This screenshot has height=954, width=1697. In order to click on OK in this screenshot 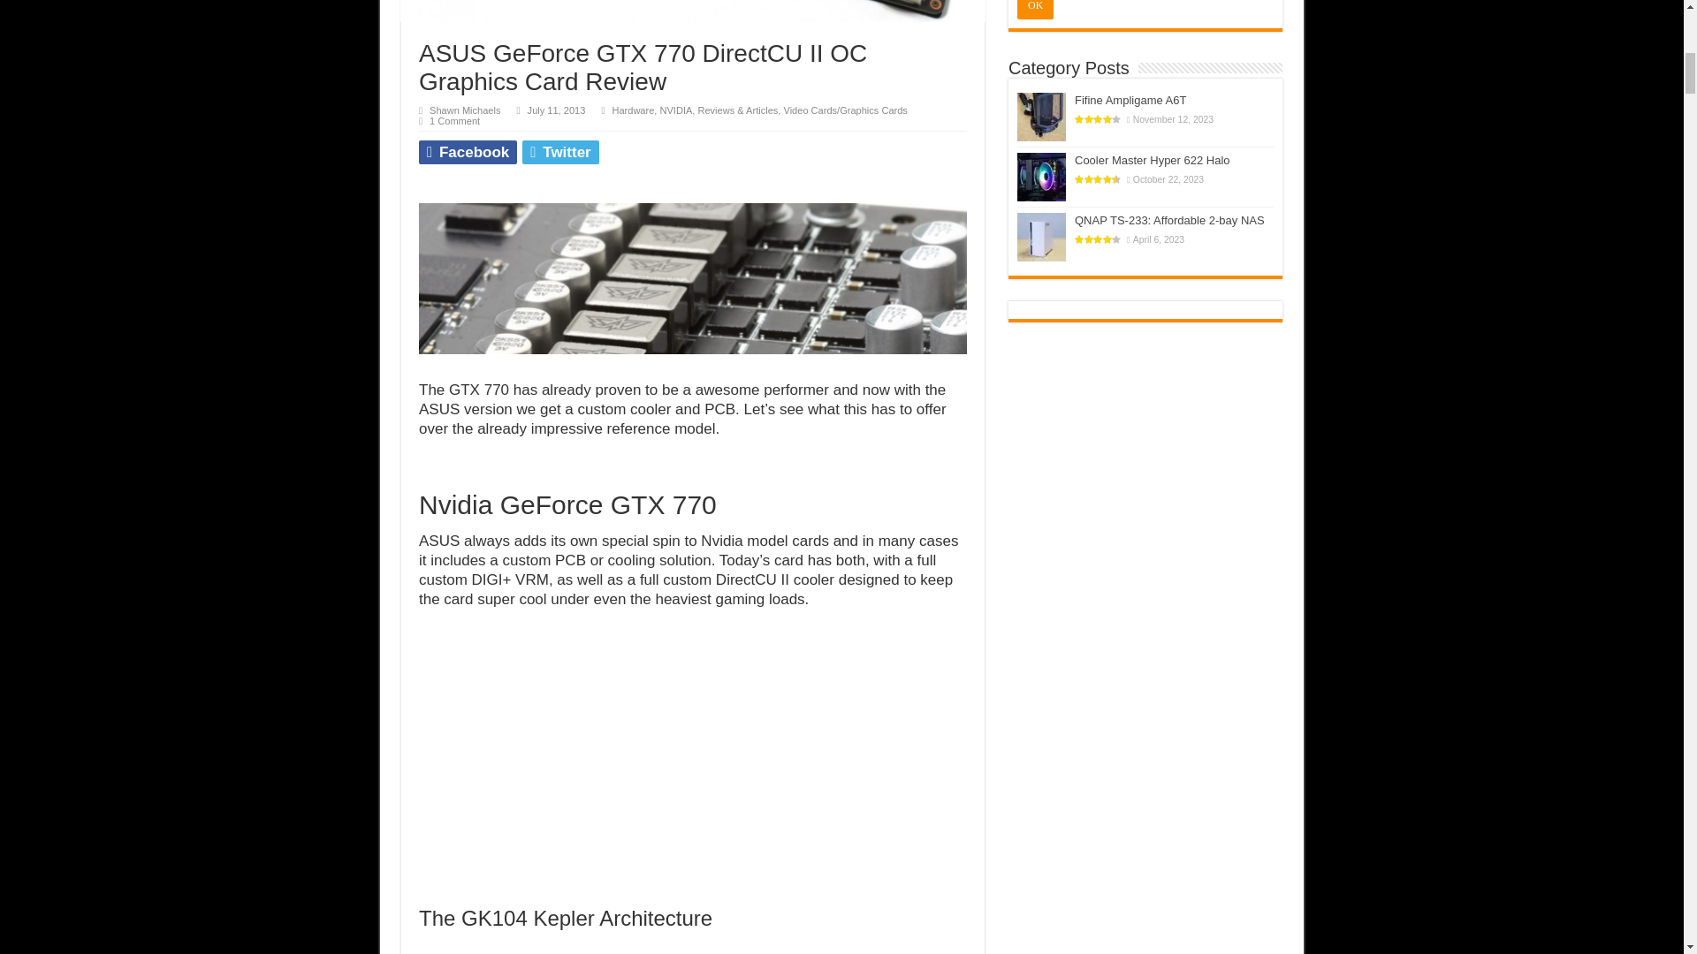, I will do `click(1035, 9)`.